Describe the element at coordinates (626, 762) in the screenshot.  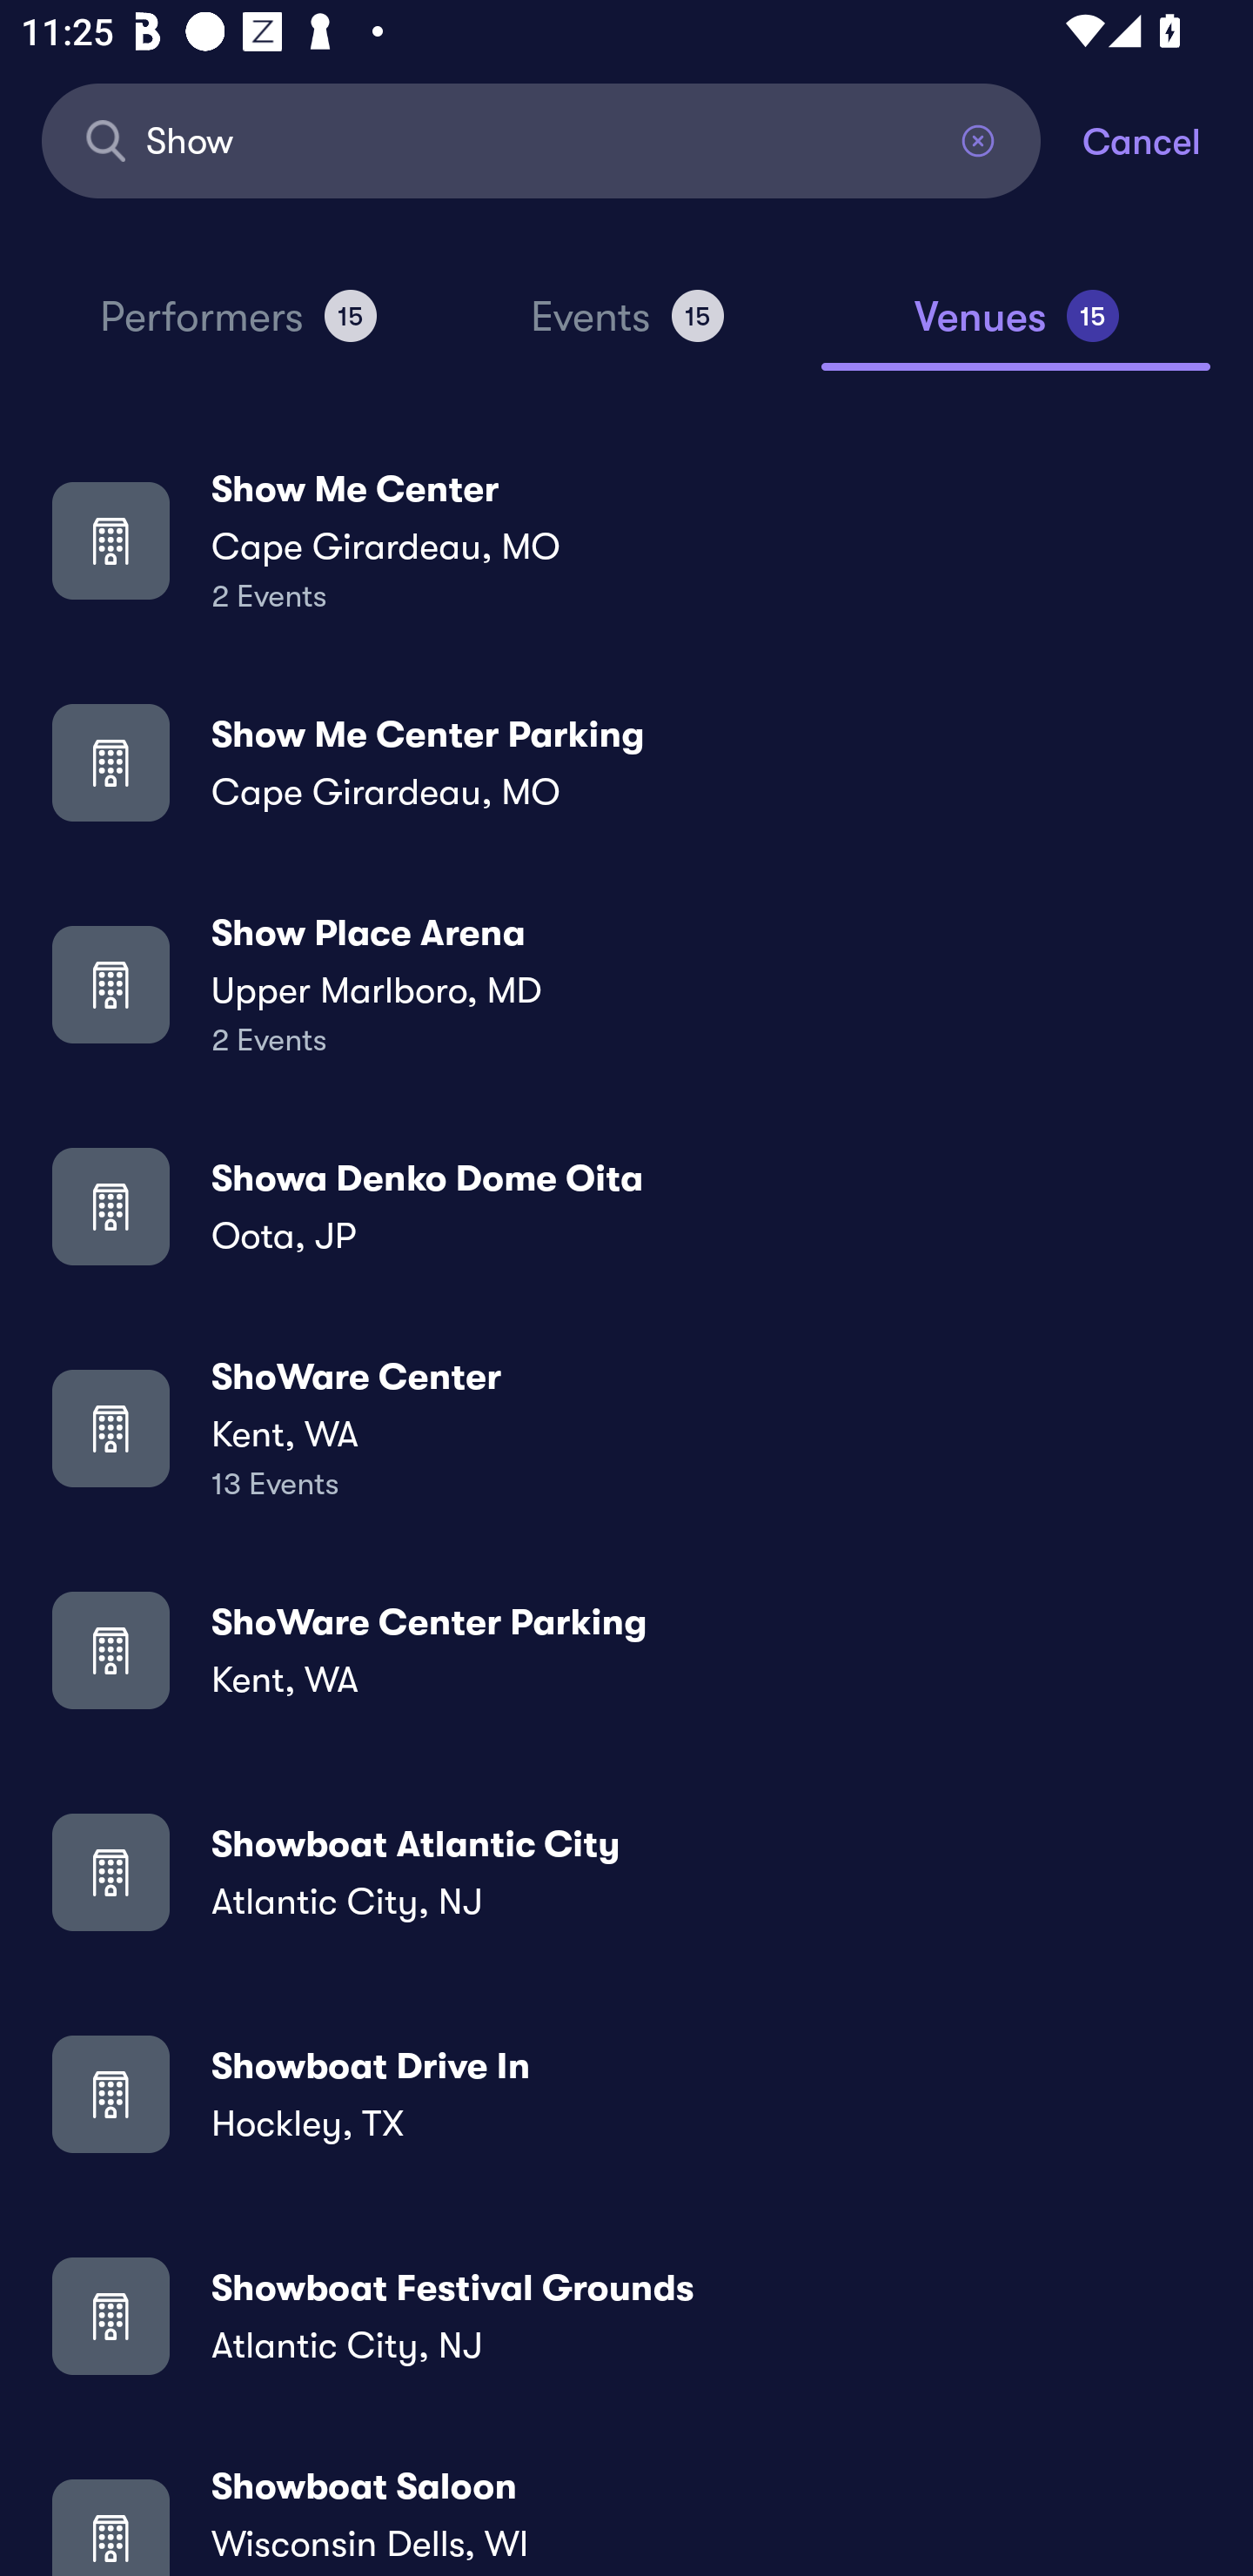
I see `Show Me Center Parking Cape Girardeau, MO` at that location.